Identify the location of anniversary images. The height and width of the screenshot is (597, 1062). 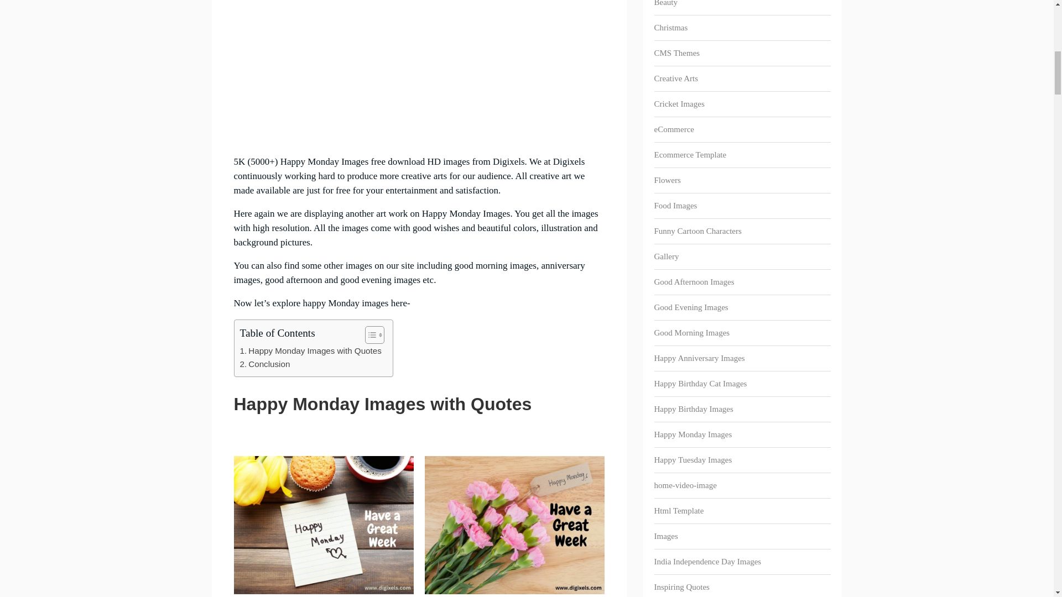
(409, 273).